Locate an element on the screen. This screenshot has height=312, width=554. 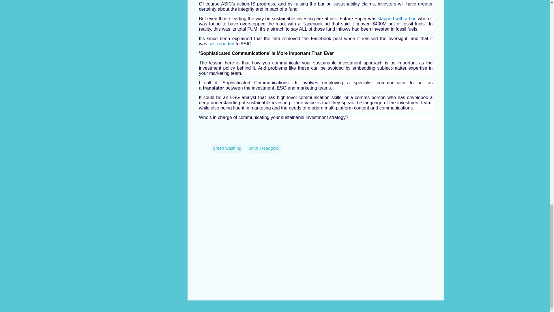
slapped with a fine is located at coordinates (397, 18).